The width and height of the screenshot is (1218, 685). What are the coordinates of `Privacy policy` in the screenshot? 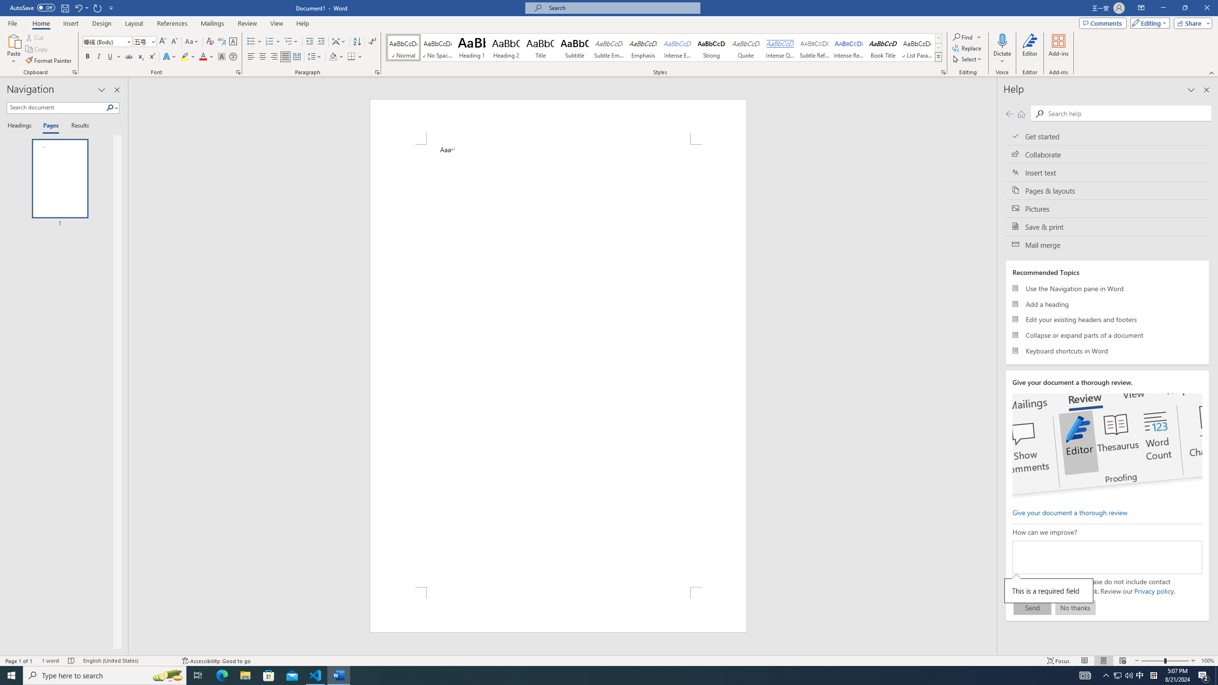 It's located at (1154, 591).